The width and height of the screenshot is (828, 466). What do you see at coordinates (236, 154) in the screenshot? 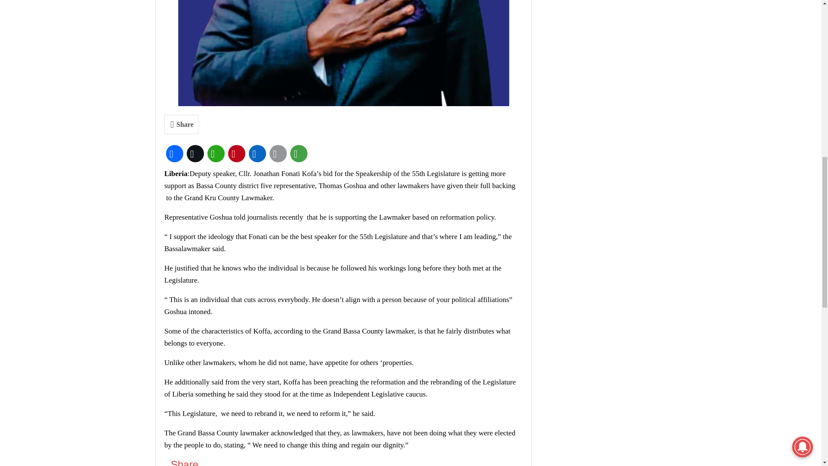
I see `Pinterest` at bounding box center [236, 154].